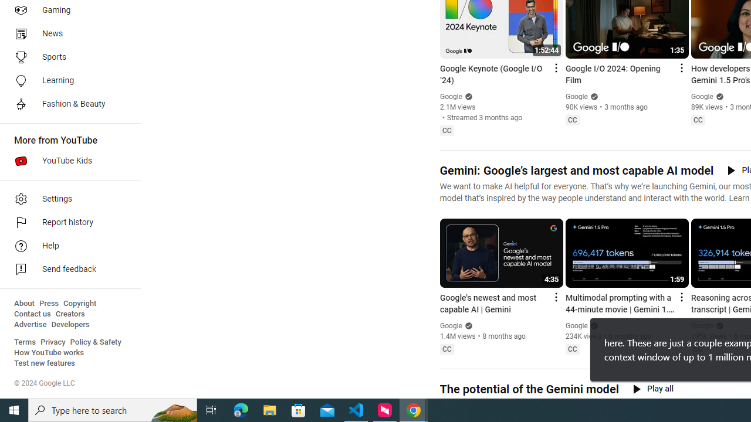 Image resolution: width=751 pixels, height=422 pixels. Describe the element at coordinates (25, 342) in the screenshot. I see `Terms` at that location.